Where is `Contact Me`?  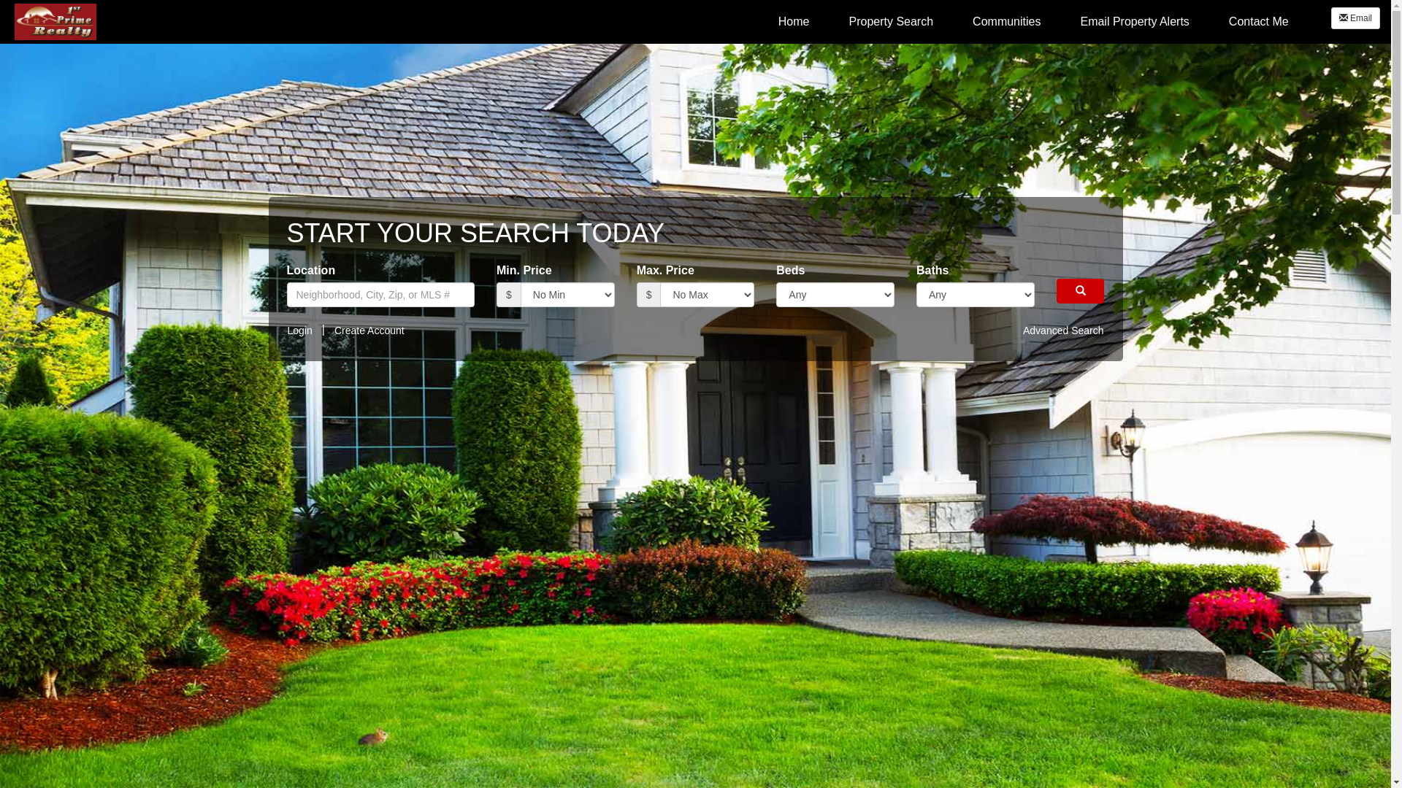
Contact Me is located at coordinates (1259, 22).